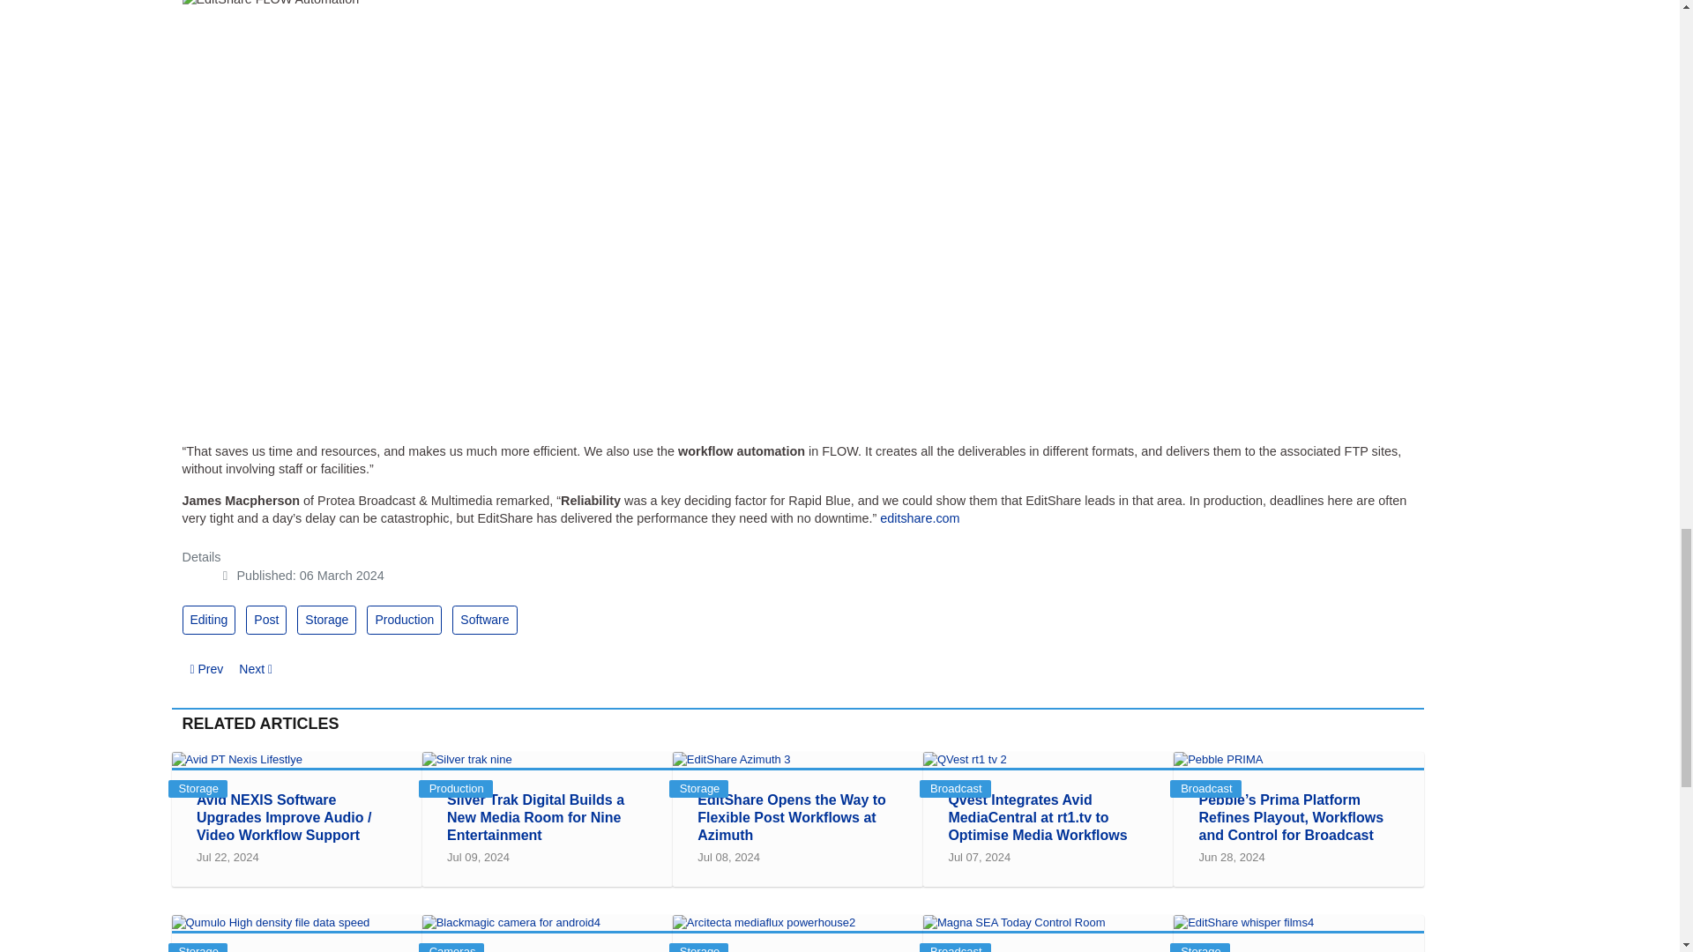 The image size is (1693, 952). What do you see at coordinates (920, 518) in the screenshot?
I see `editshare.com` at bounding box center [920, 518].